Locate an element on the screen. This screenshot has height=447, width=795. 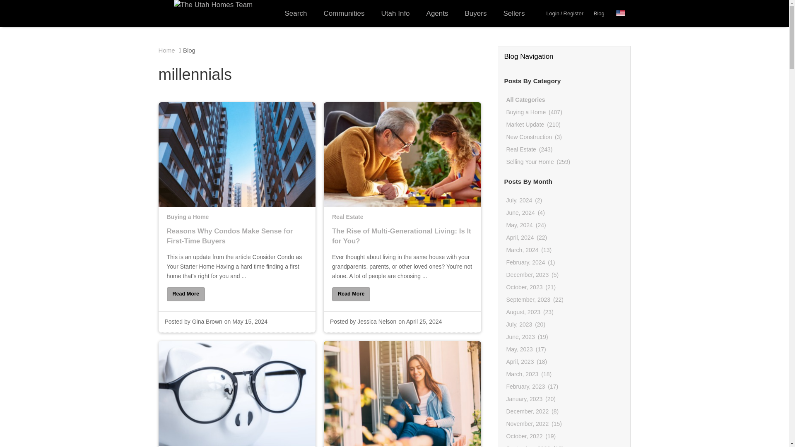
The Rise of Multi-Generational Living: Is It for You? is located at coordinates (351, 294).